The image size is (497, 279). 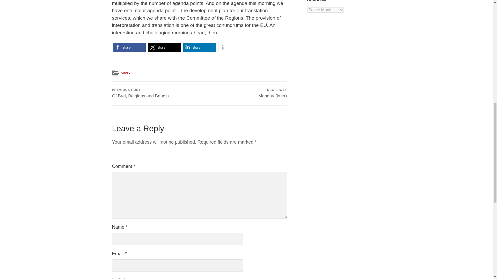 What do you see at coordinates (140, 94) in the screenshot?
I see `Previous post: Of Brel, Belgians and Boudin` at bounding box center [140, 94].